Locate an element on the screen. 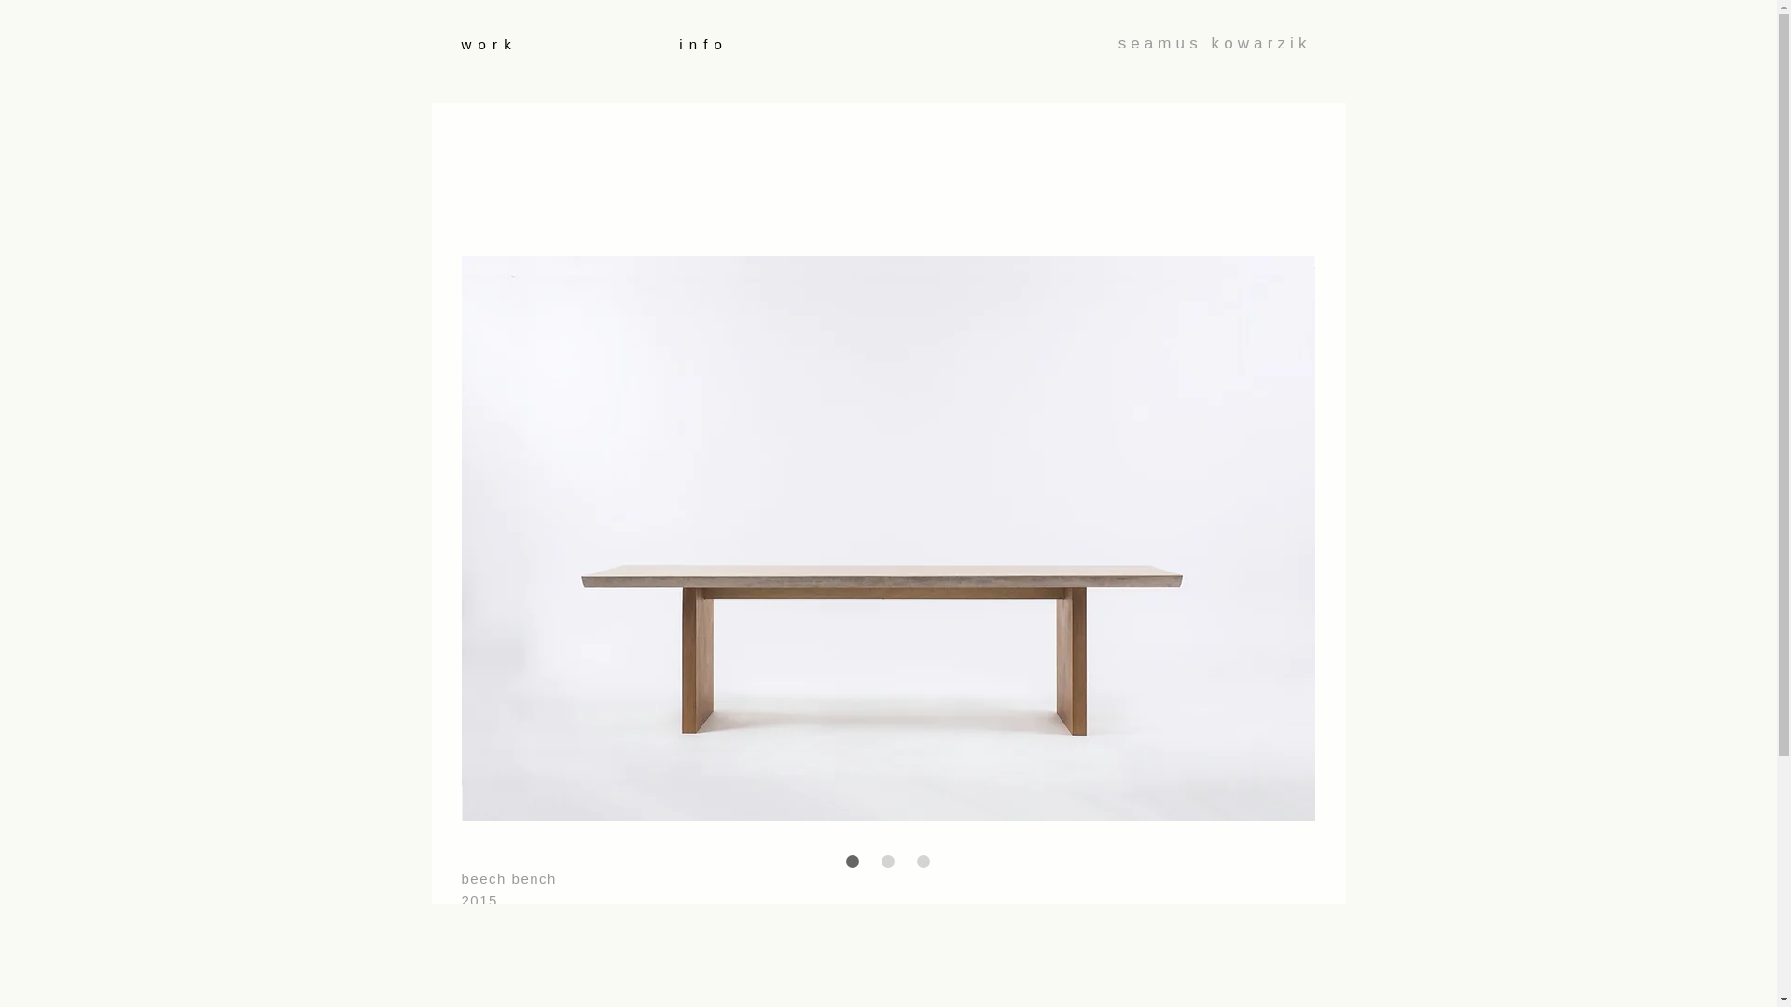  seamus kowarzik is located at coordinates (1215, 43).